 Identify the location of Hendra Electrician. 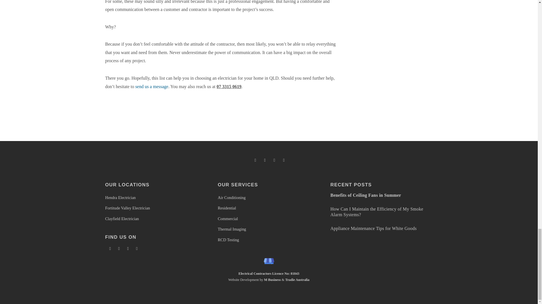
(120, 198).